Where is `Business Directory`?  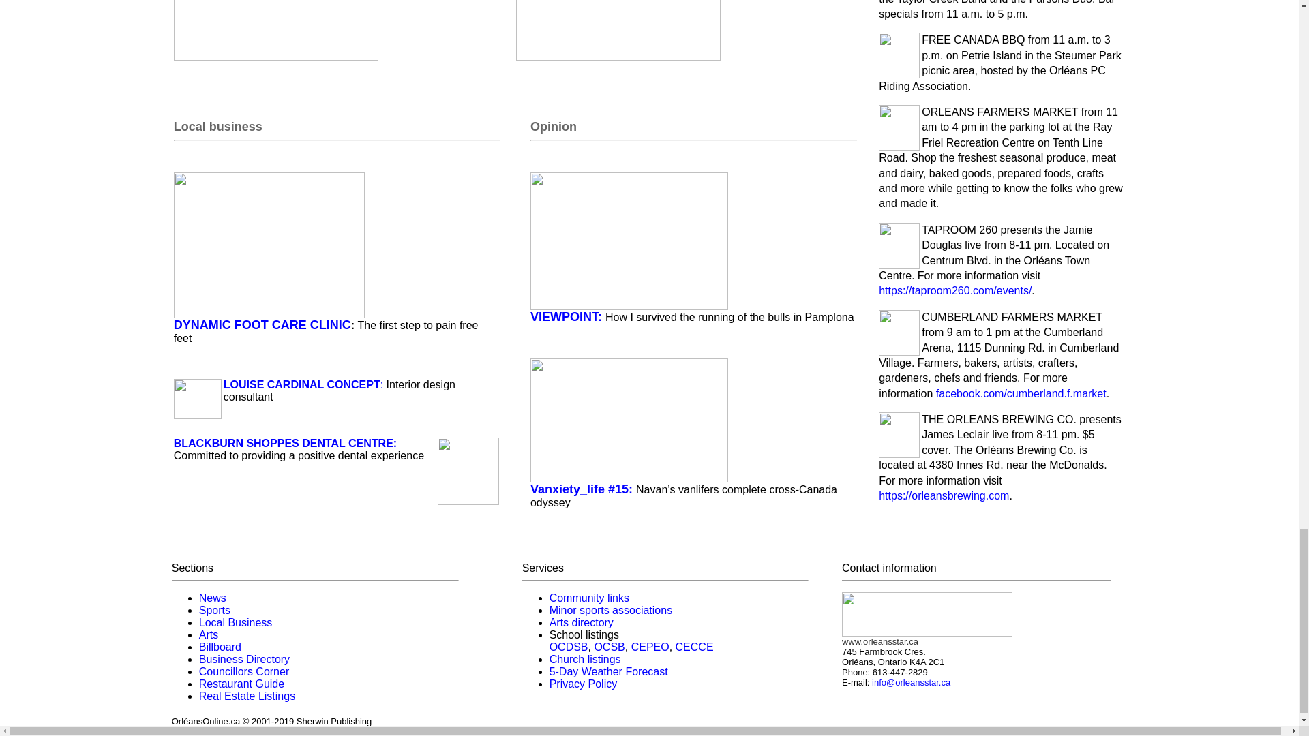 Business Directory is located at coordinates (244, 660).